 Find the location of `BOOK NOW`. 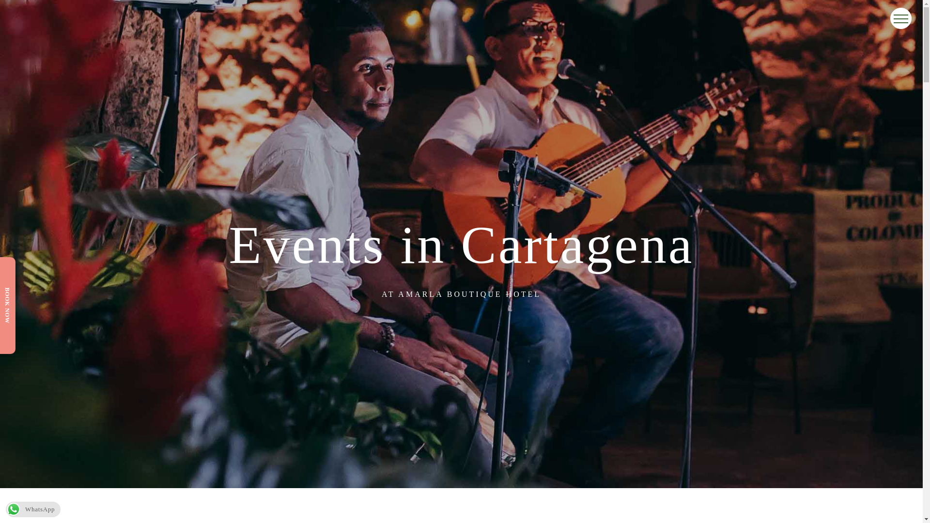

BOOK NOW is located at coordinates (21, 291).